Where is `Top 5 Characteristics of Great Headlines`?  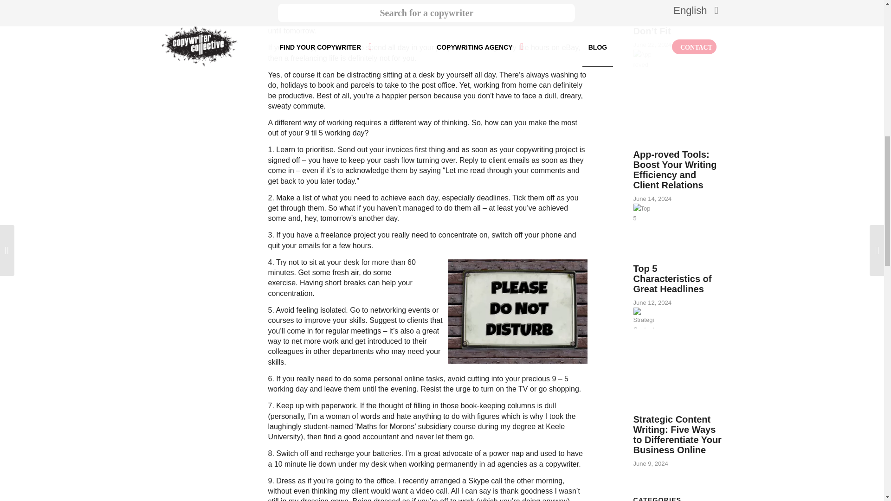 Top 5 Characteristics of Great Headlines is located at coordinates (672, 278).